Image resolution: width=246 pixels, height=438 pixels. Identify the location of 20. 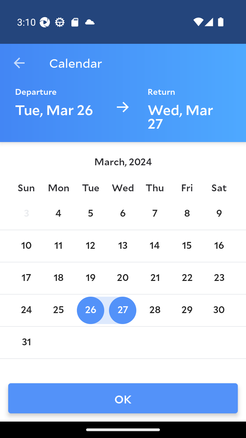
(122, 278).